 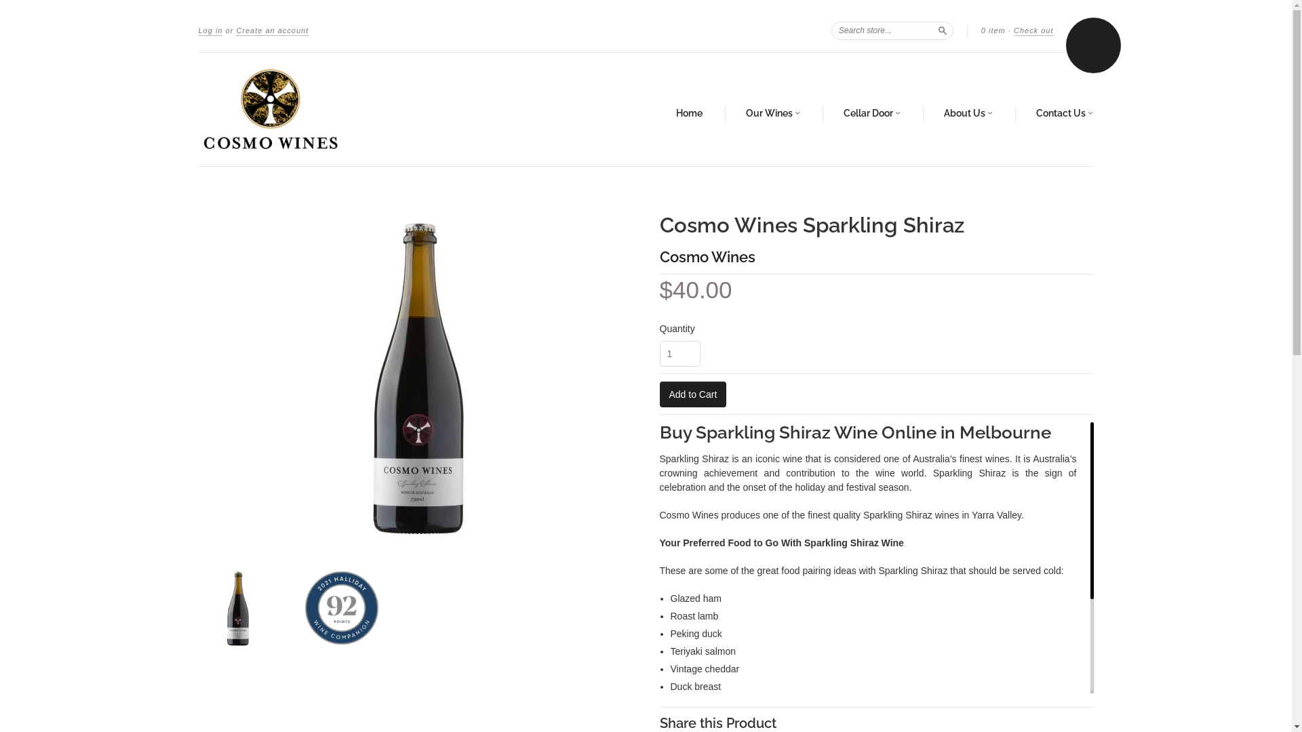 What do you see at coordinates (872, 114) in the screenshot?
I see `Cellar Door` at bounding box center [872, 114].